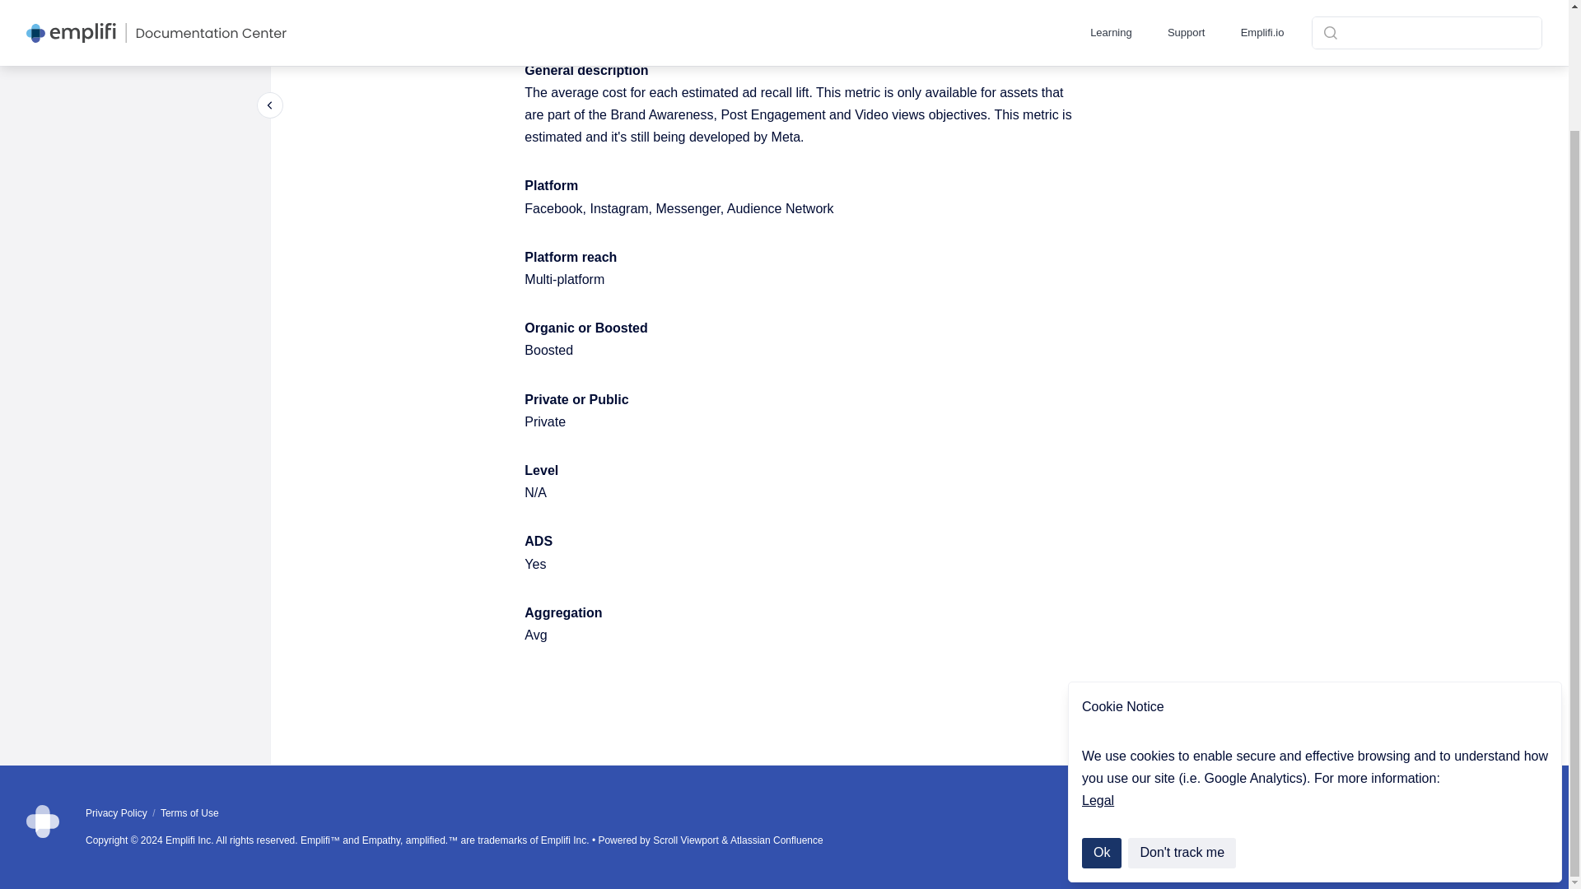  Describe the element at coordinates (1098, 659) in the screenshot. I see `Legal` at that location.